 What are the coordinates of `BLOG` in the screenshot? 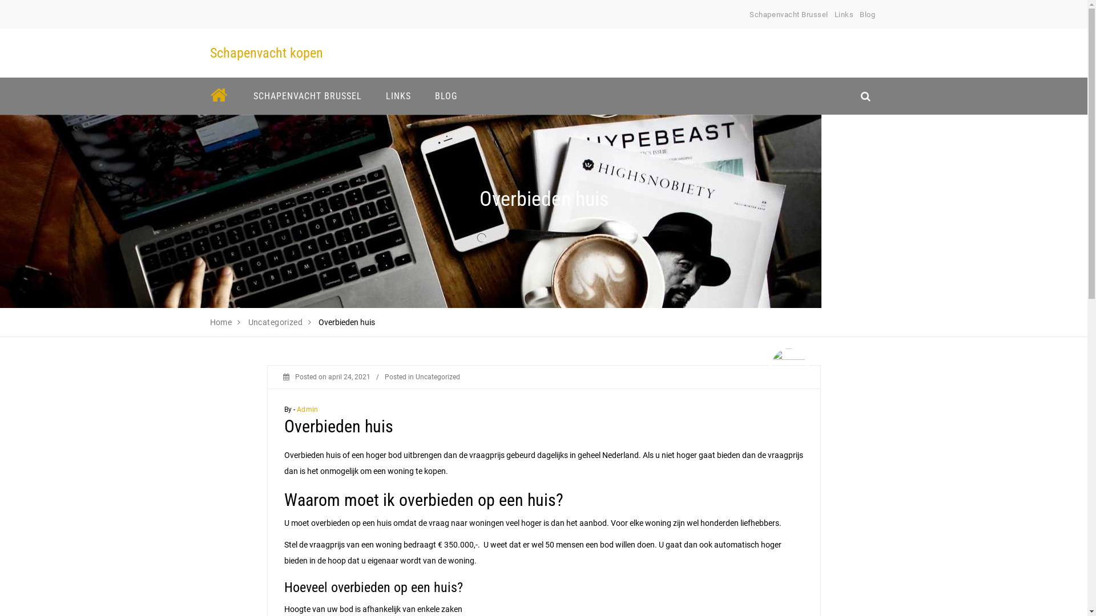 It's located at (445, 96).